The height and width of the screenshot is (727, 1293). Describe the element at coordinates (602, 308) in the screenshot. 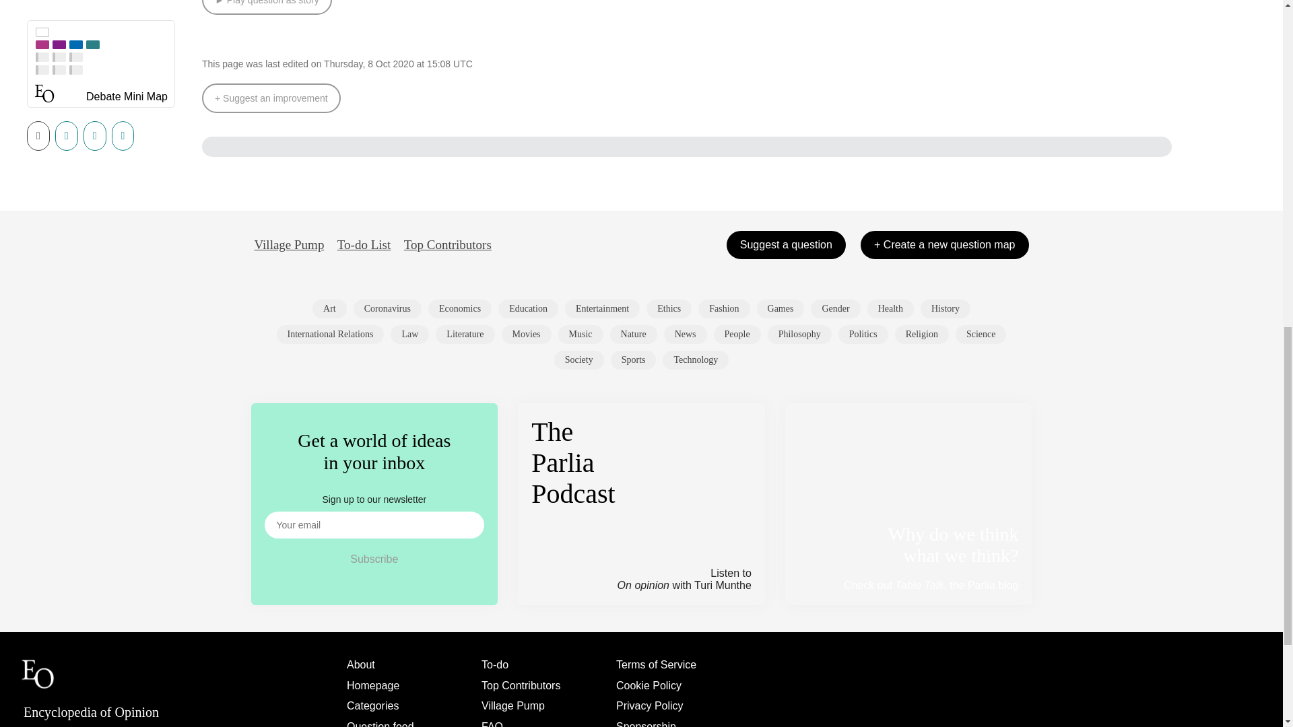

I see `Category item` at that location.